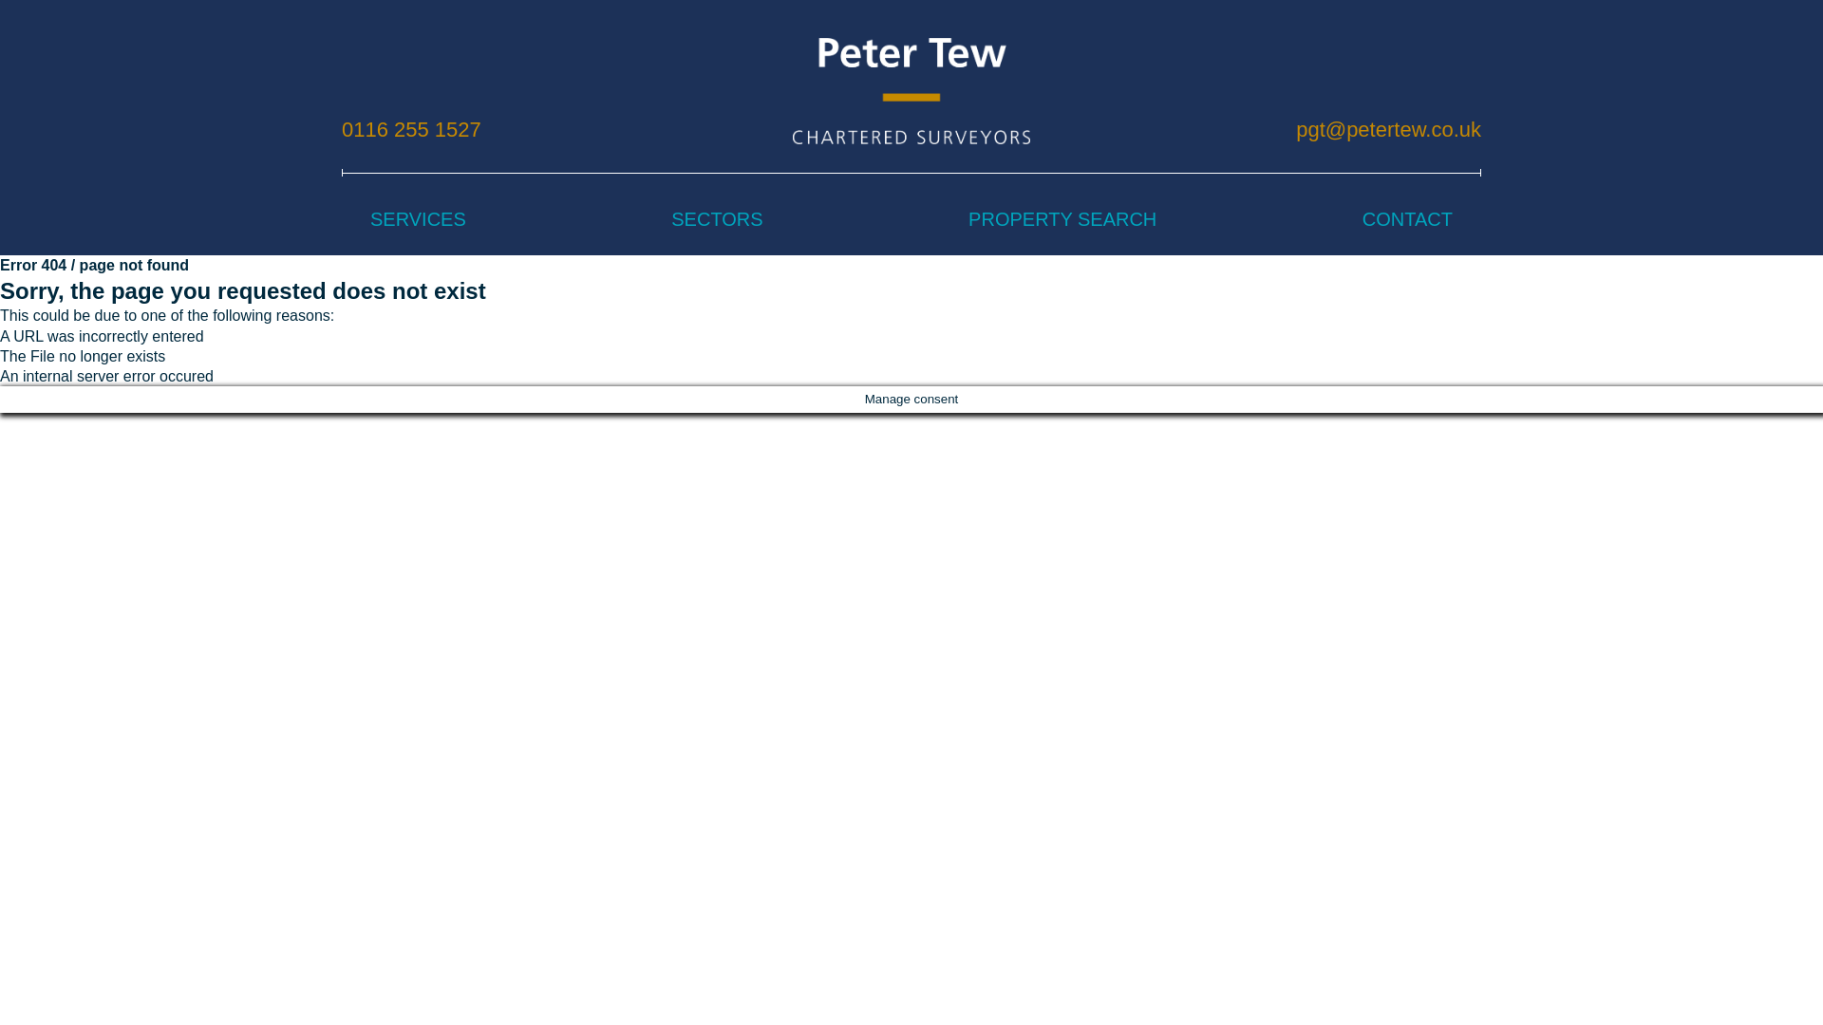 The width and height of the screenshot is (1823, 1025). I want to click on Back to the homepage, so click(911, 91).